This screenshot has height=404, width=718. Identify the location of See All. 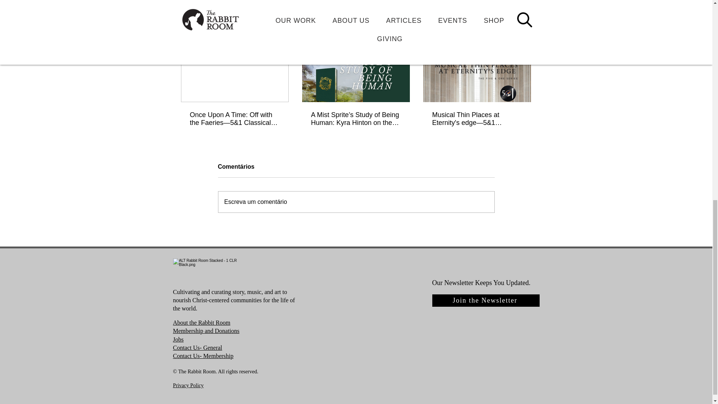
(524, 28).